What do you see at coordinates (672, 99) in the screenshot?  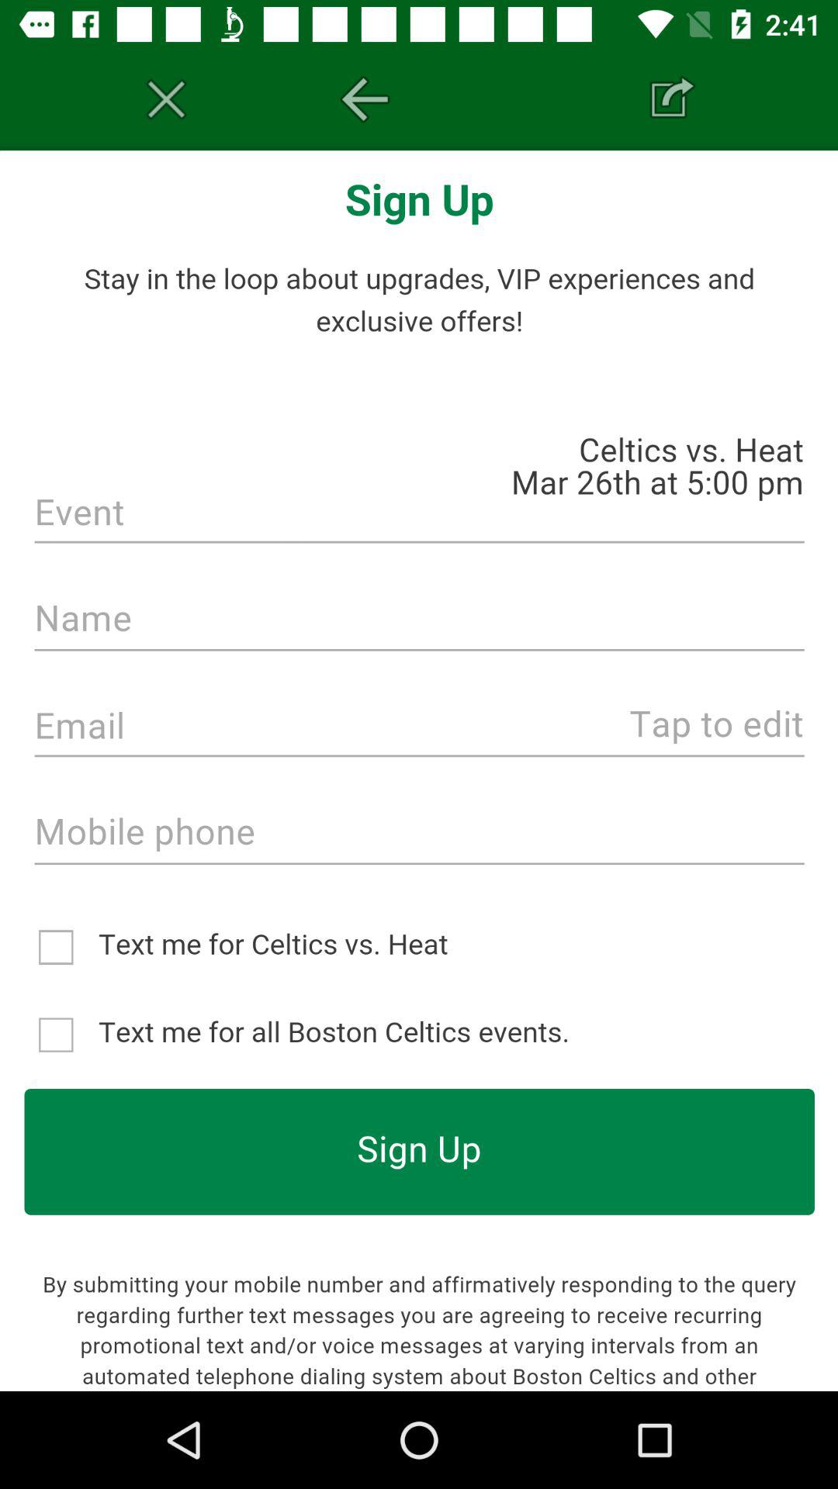 I see `send` at bounding box center [672, 99].